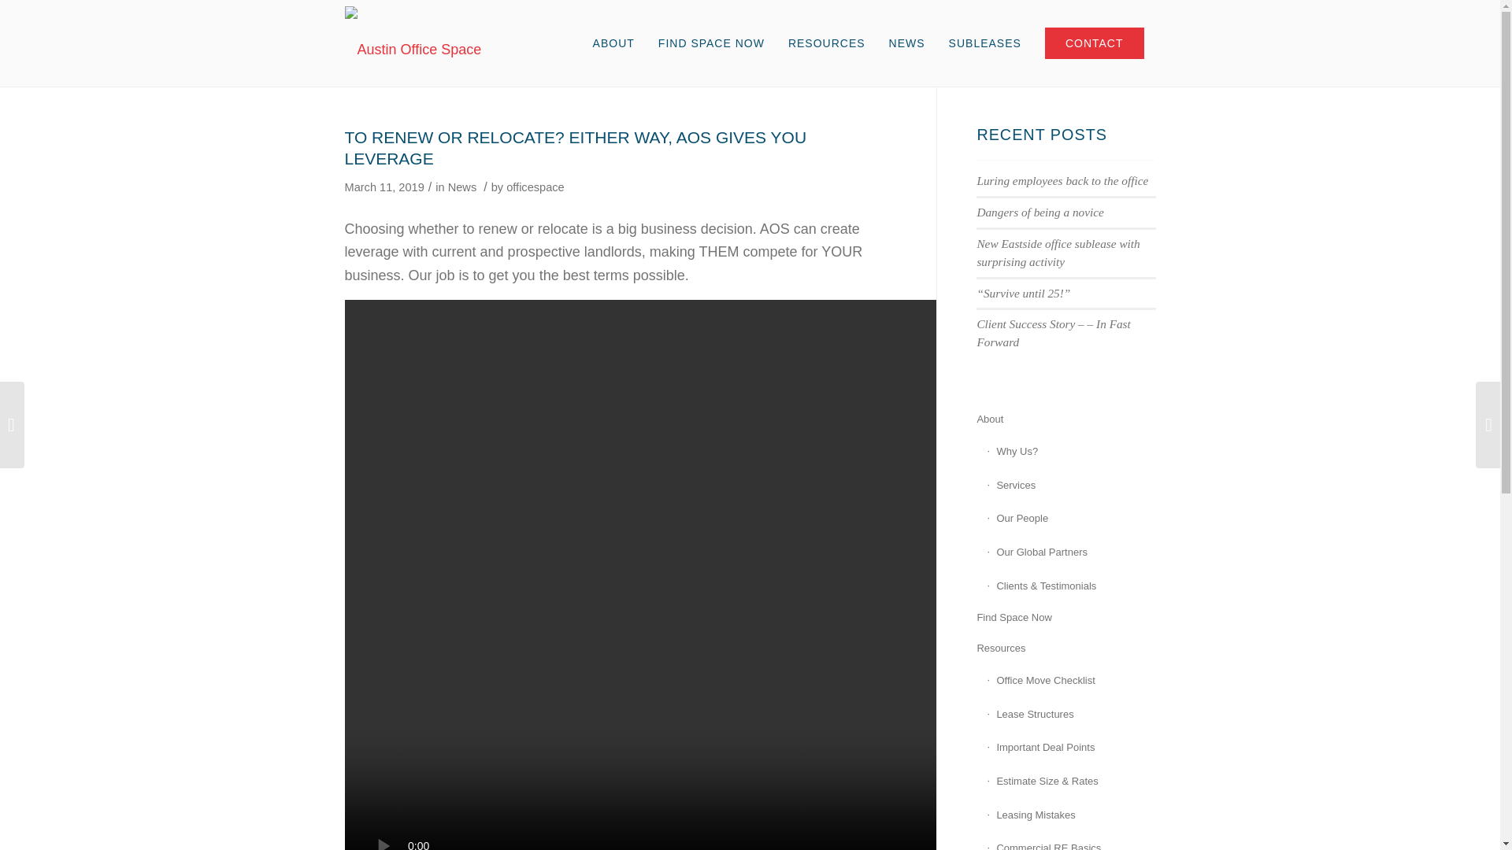 The width and height of the screenshot is (1512, 850). I want to click on Luring employees back to the office, so click(1062, 180).